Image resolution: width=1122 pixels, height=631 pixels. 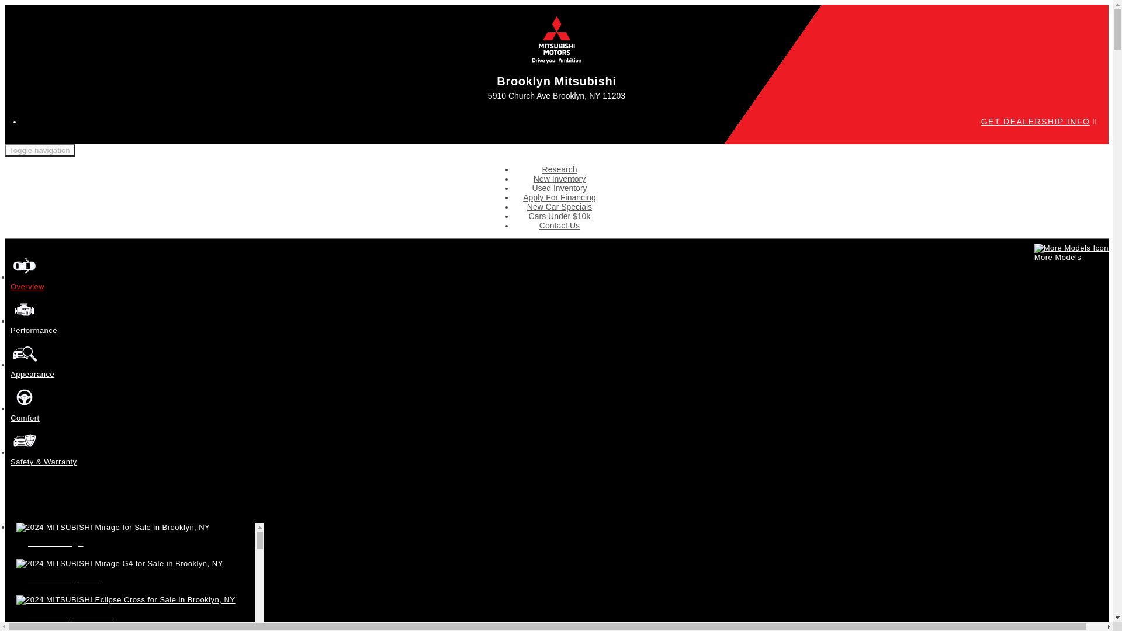 What do you see at coordinates (559, 188) in the screenshot?
I see `Used Inventory` at bounding box center [559, 188].